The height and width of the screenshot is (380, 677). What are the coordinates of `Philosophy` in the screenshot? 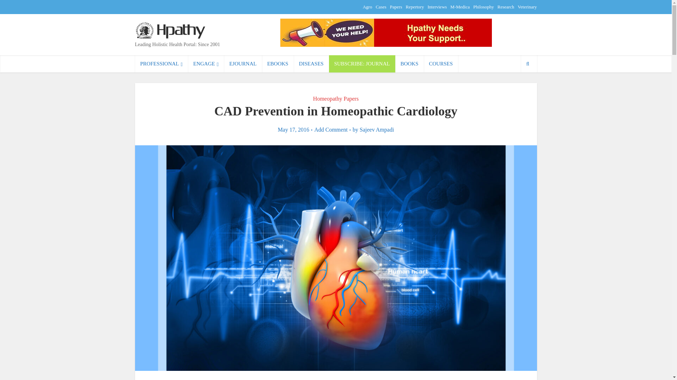 It's located at (484, 7).